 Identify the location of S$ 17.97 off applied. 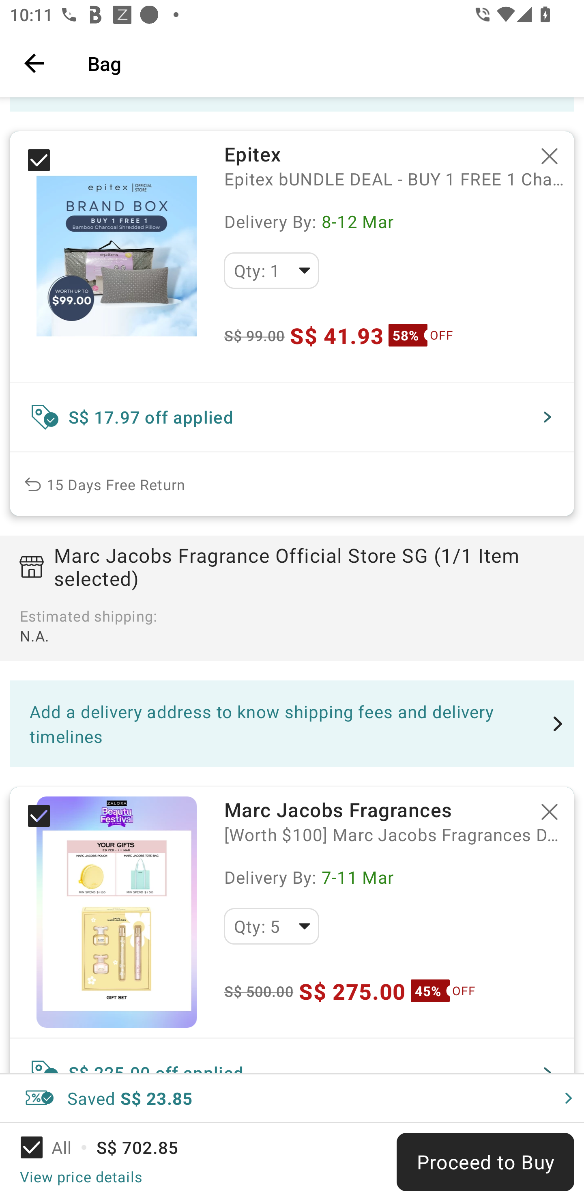
(292, 417).